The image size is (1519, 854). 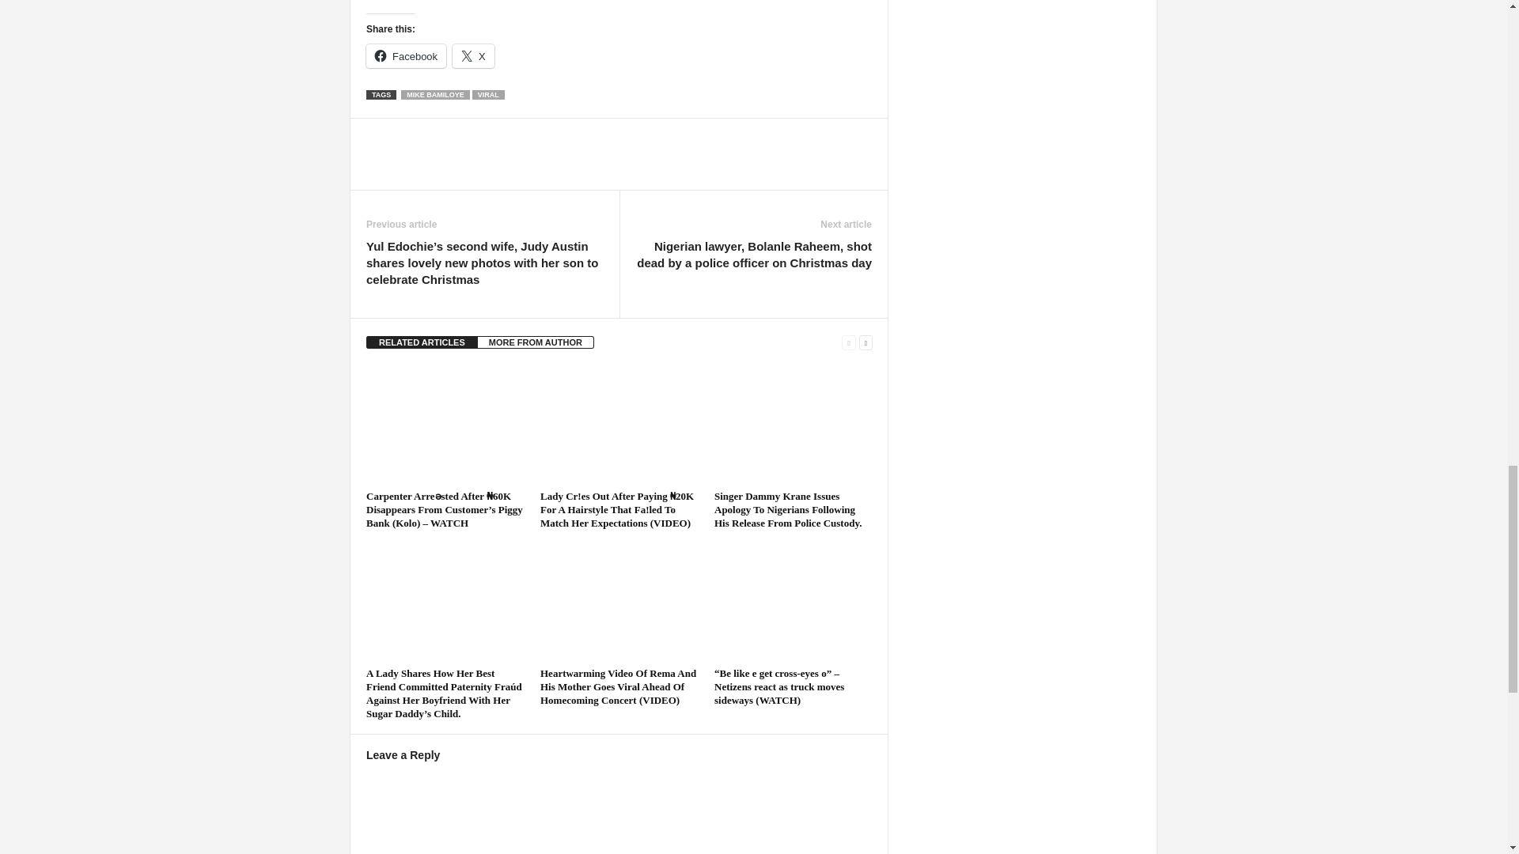 I want to click on Facebook, so click(x=406, y=56).